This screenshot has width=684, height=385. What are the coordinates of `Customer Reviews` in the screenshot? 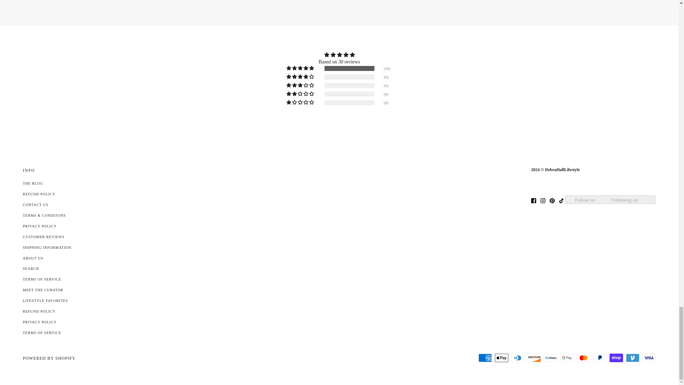 It's located at (43, 237).